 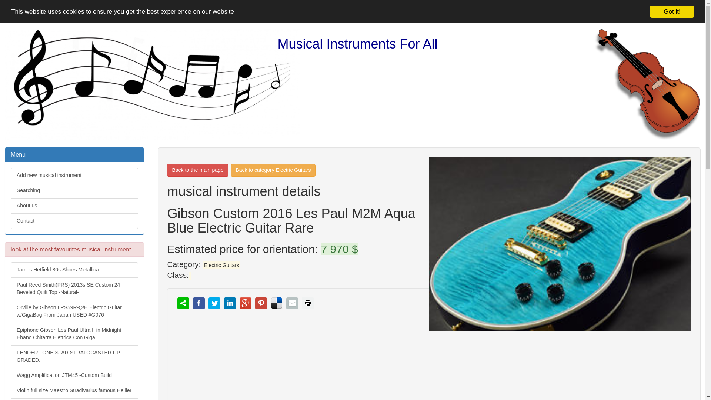 I want to click on Add new musical instrument, so click(x=74, y=161).